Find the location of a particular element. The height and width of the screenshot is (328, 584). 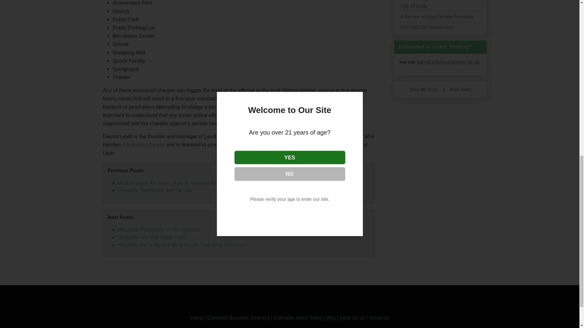

Can CBD Oil Benefit You? is located at coordinates (427, 27).